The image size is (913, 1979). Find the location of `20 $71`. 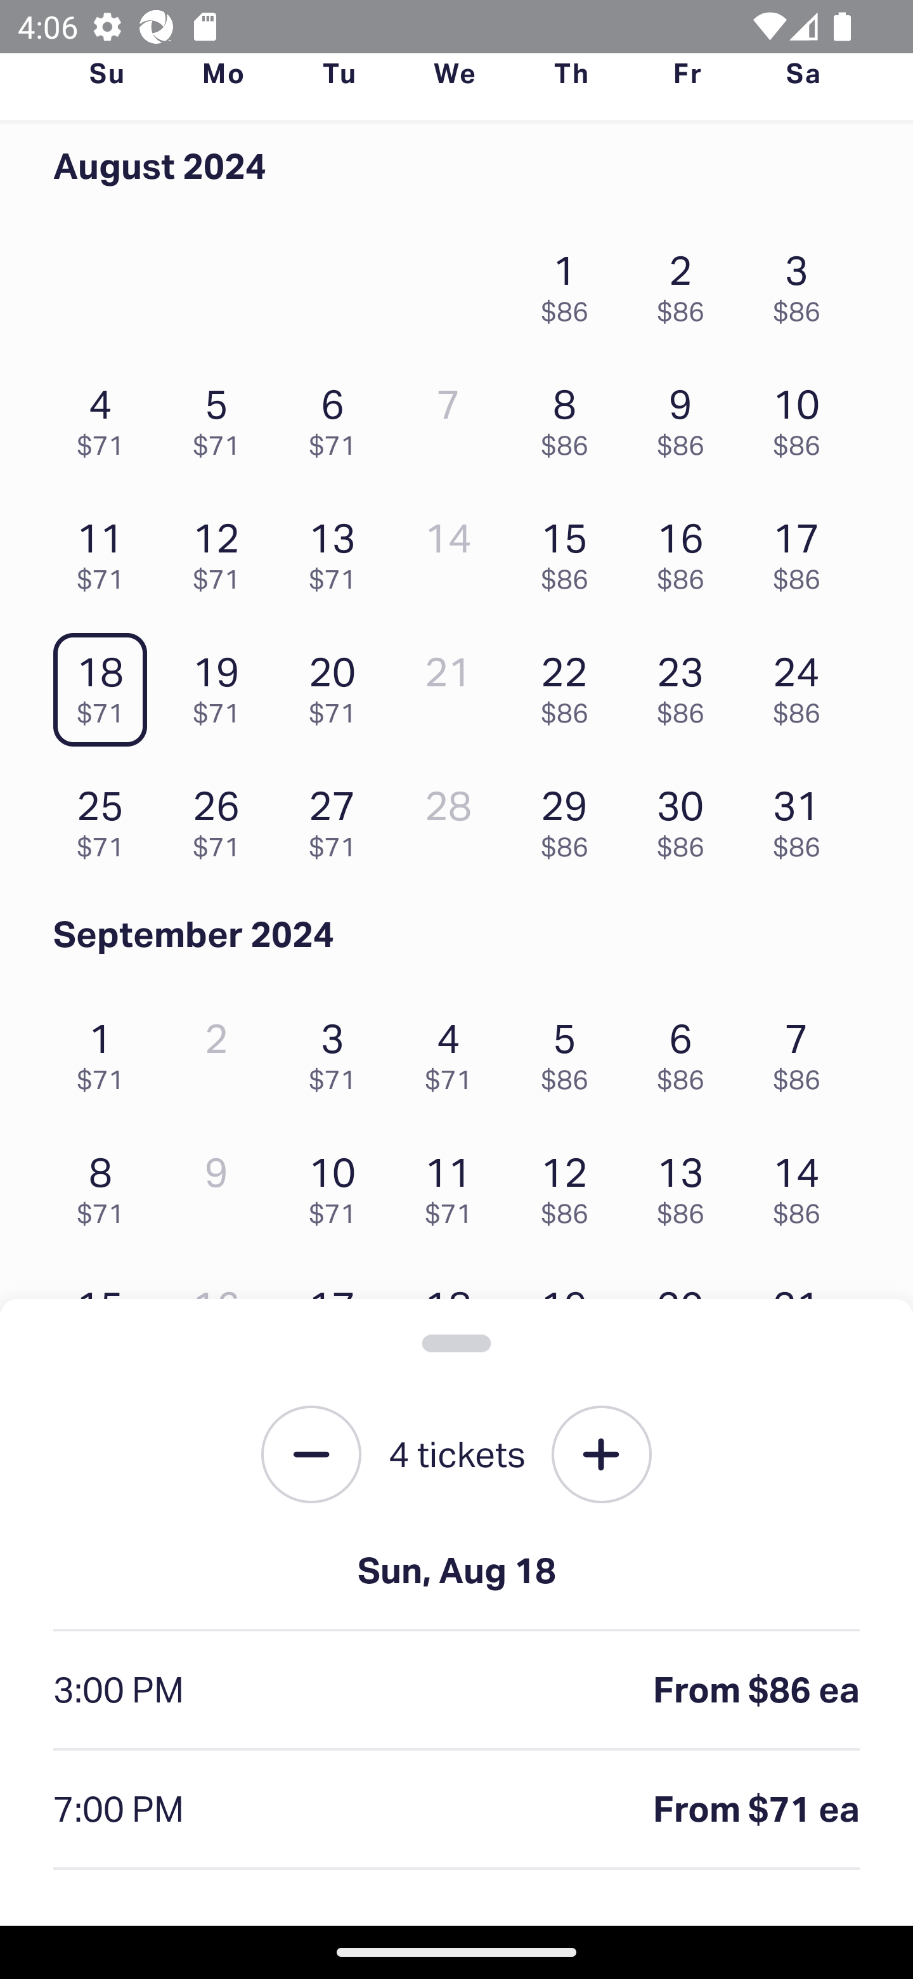

20 $71 is located at coordinates (339, 684).